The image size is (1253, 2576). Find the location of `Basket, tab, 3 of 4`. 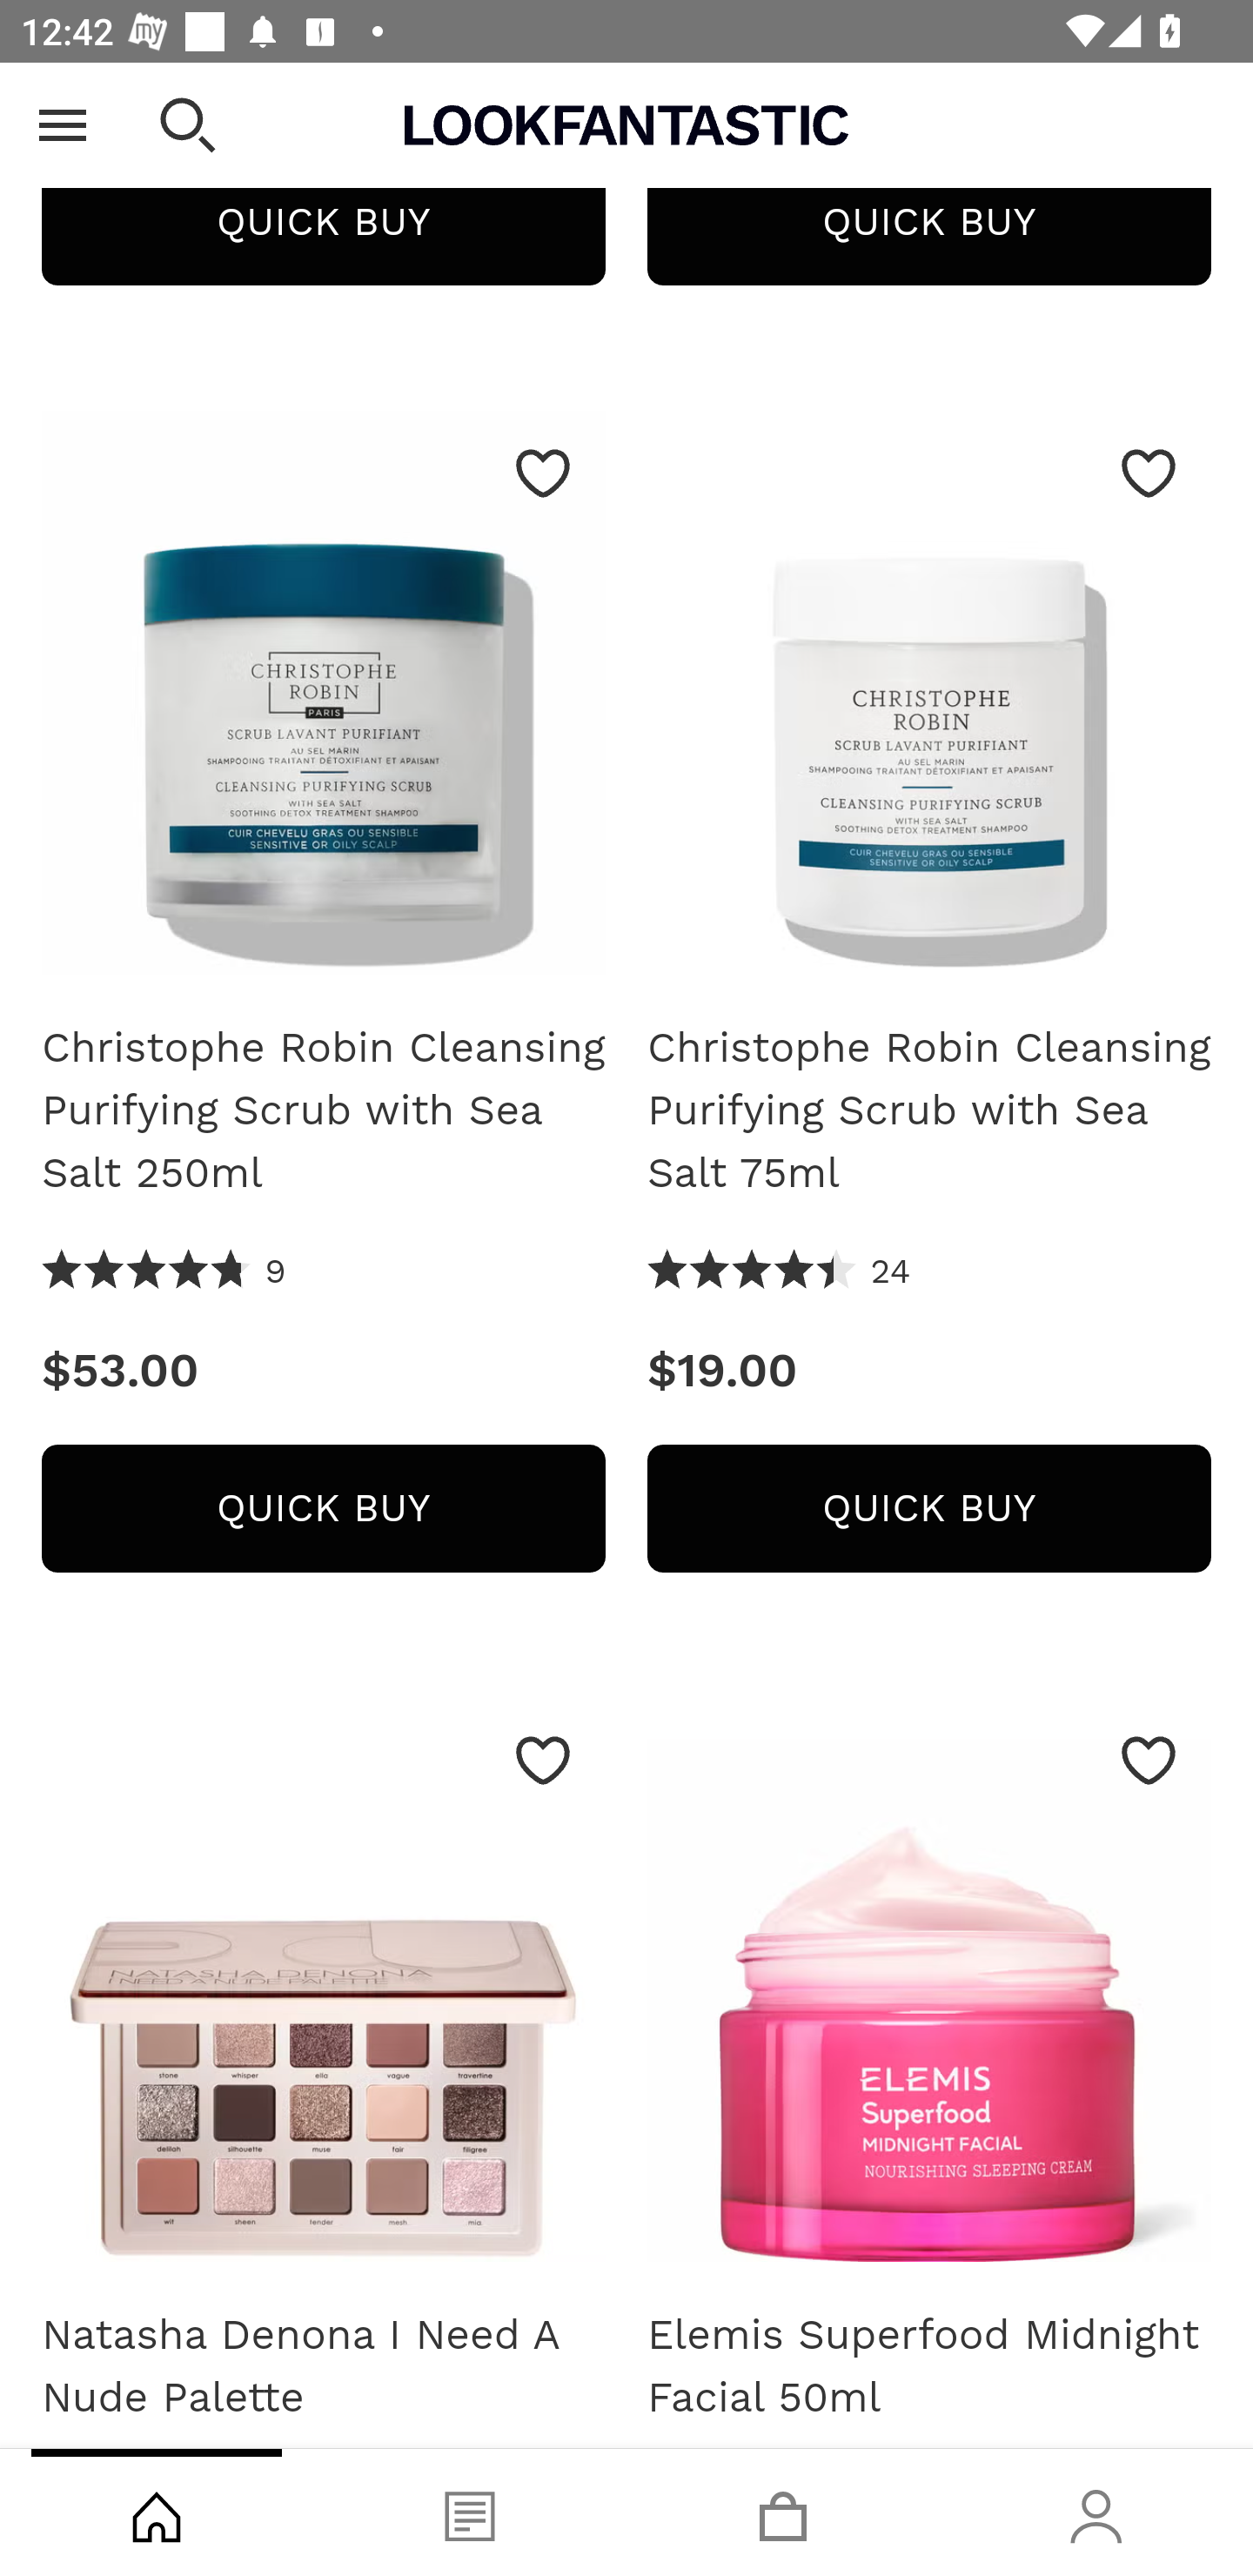

Basket, tab, 3 of 4 is located at coordinates (783, 2512).